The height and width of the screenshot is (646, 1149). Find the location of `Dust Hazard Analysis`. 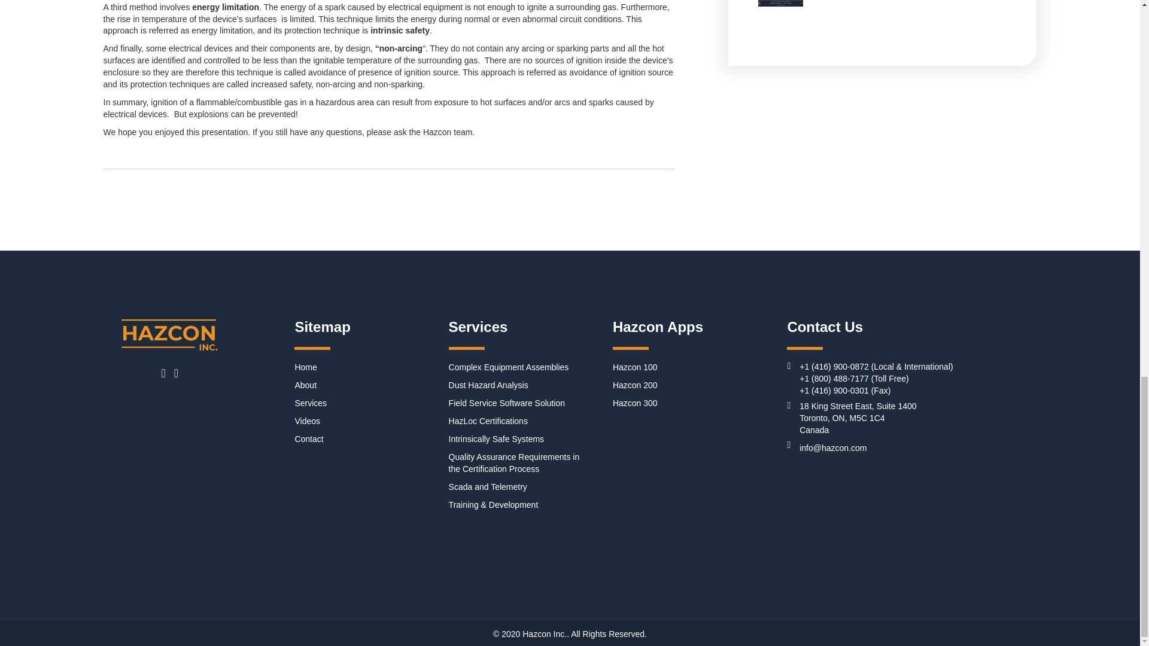

Dust Hazard Analysis is located at coordinates (488, 385).